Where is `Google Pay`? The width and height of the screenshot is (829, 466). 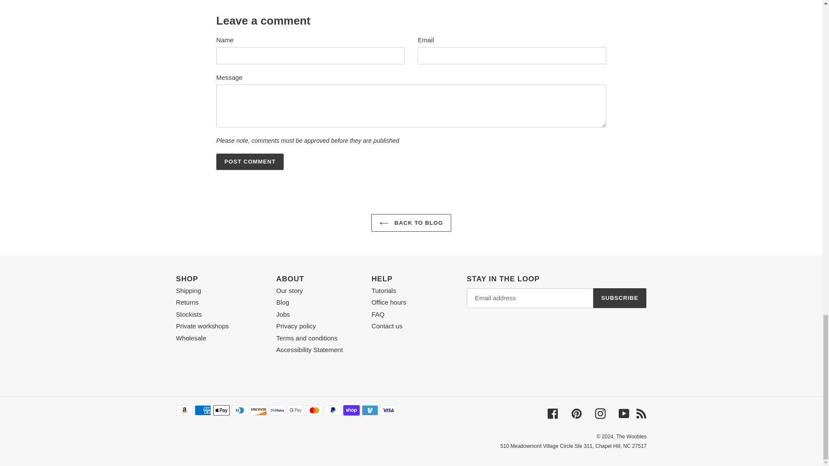 Google Pay is located at coordinates (296, 410).